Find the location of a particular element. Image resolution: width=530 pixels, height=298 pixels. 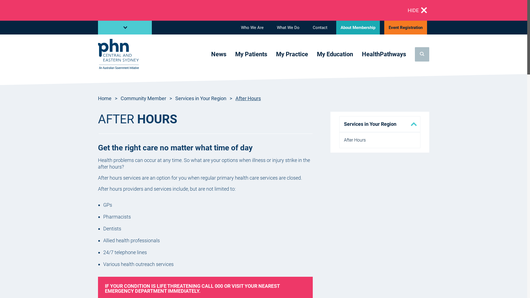

Event Registration is located at coordinates (406, 28).